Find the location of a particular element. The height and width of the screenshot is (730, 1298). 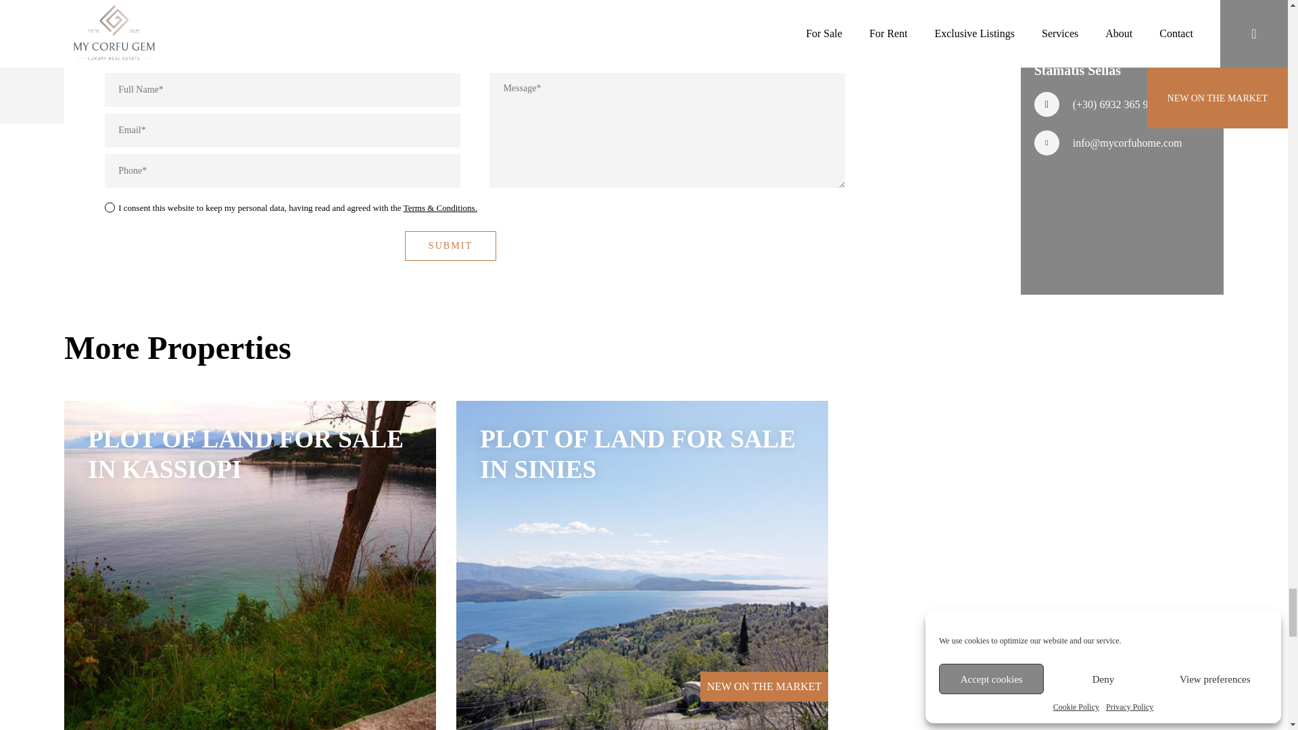

Submit is located at coordinates (451, 246).